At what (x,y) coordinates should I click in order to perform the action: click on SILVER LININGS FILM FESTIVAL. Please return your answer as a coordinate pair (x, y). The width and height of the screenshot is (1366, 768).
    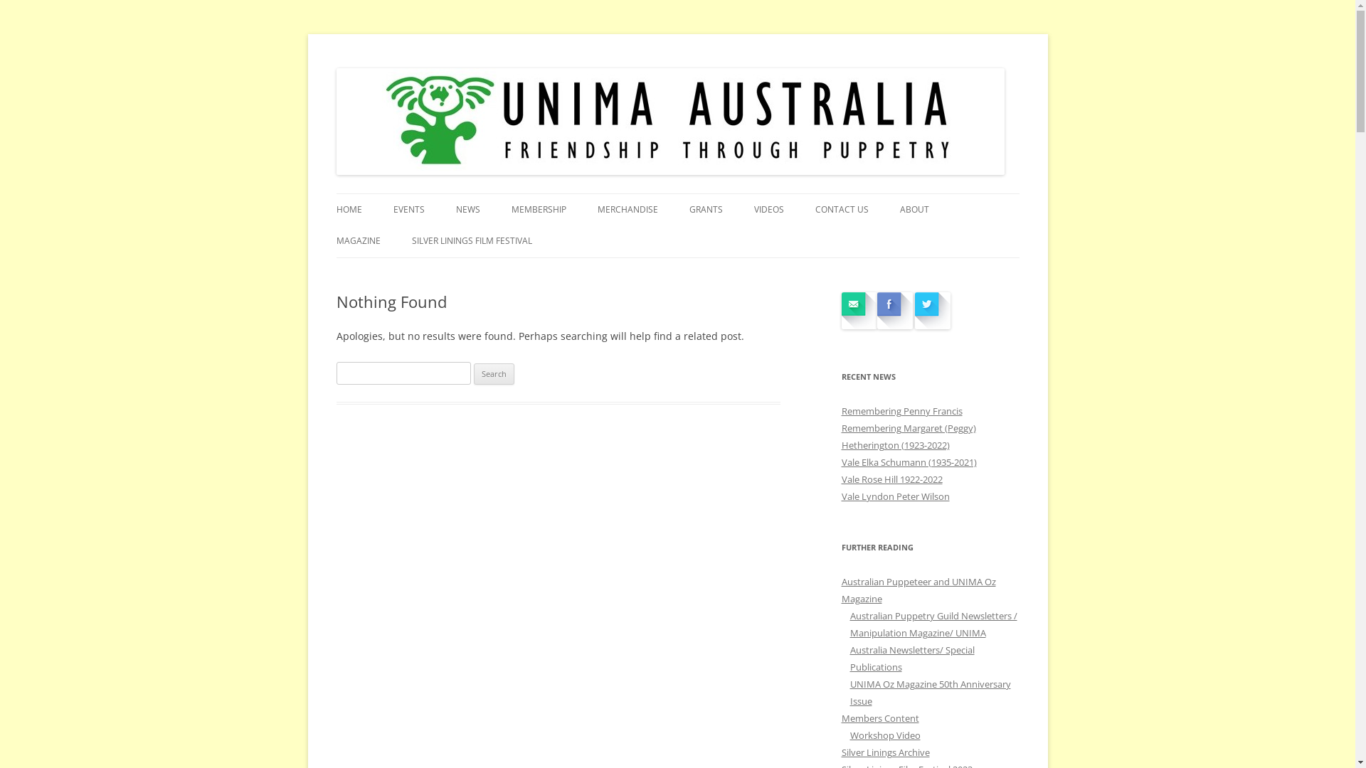
    Looking at the image, I should click on (471, 241).